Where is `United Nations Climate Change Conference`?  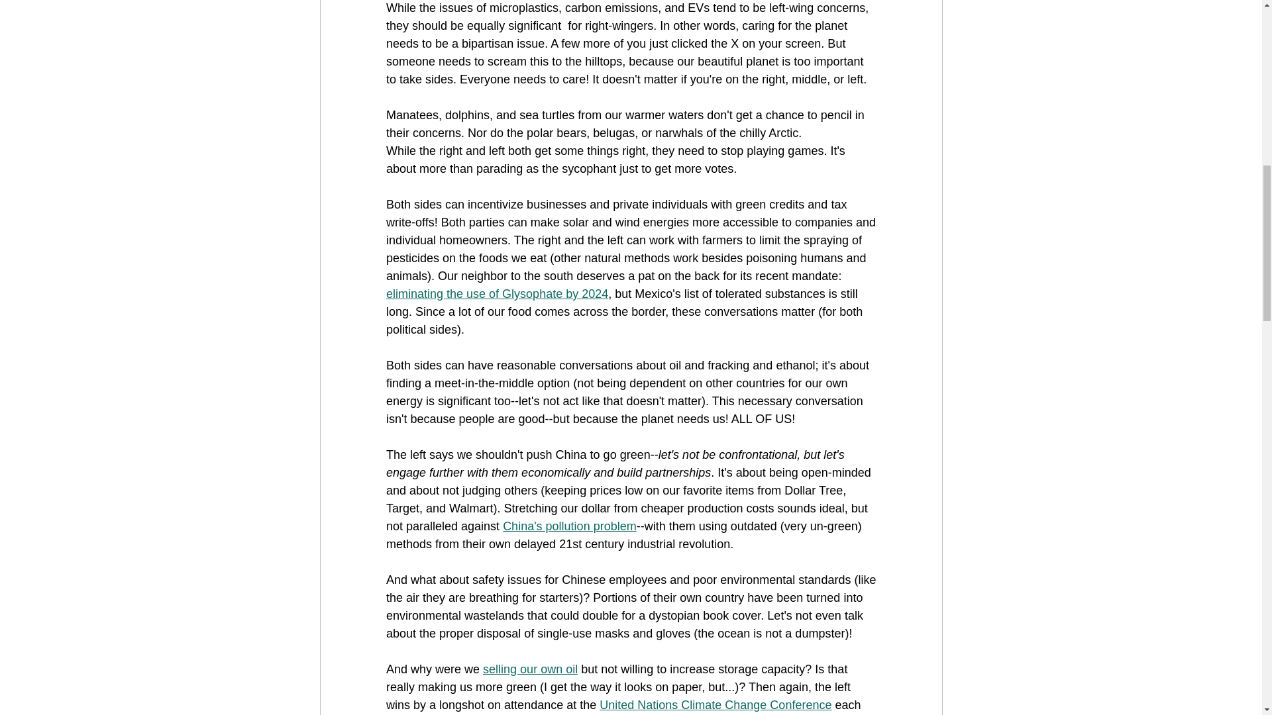
United Nations Climate Change Conference is located at coordinates (715, 704).